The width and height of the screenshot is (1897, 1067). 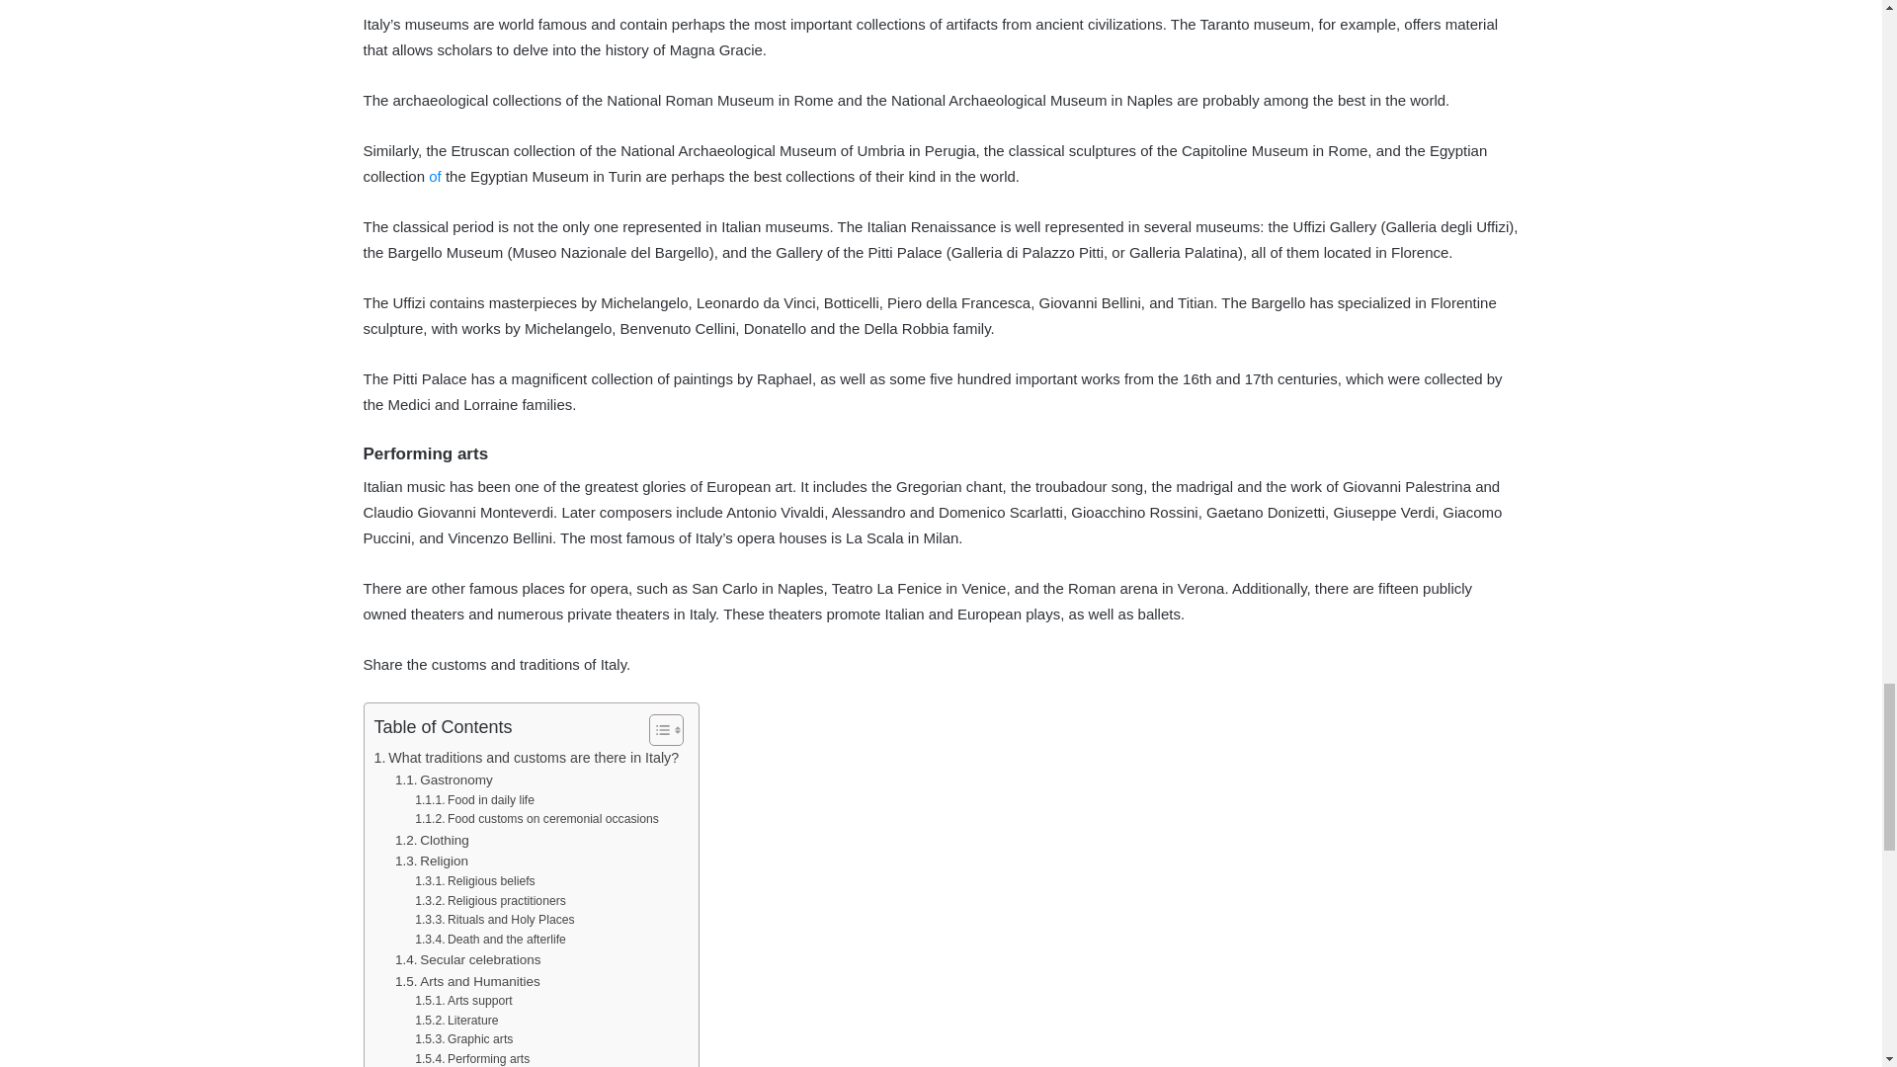 I want to click on Secular celebrations, so click(x=467, y=960).